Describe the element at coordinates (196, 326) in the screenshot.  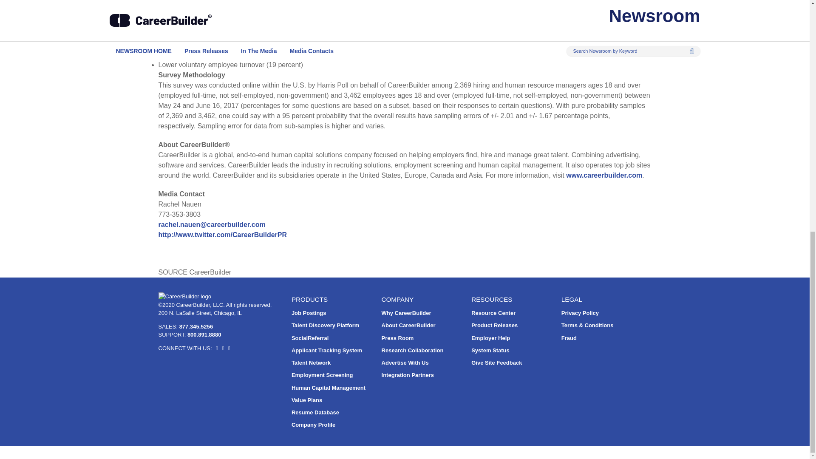
I see `877.345.5256` at that location.